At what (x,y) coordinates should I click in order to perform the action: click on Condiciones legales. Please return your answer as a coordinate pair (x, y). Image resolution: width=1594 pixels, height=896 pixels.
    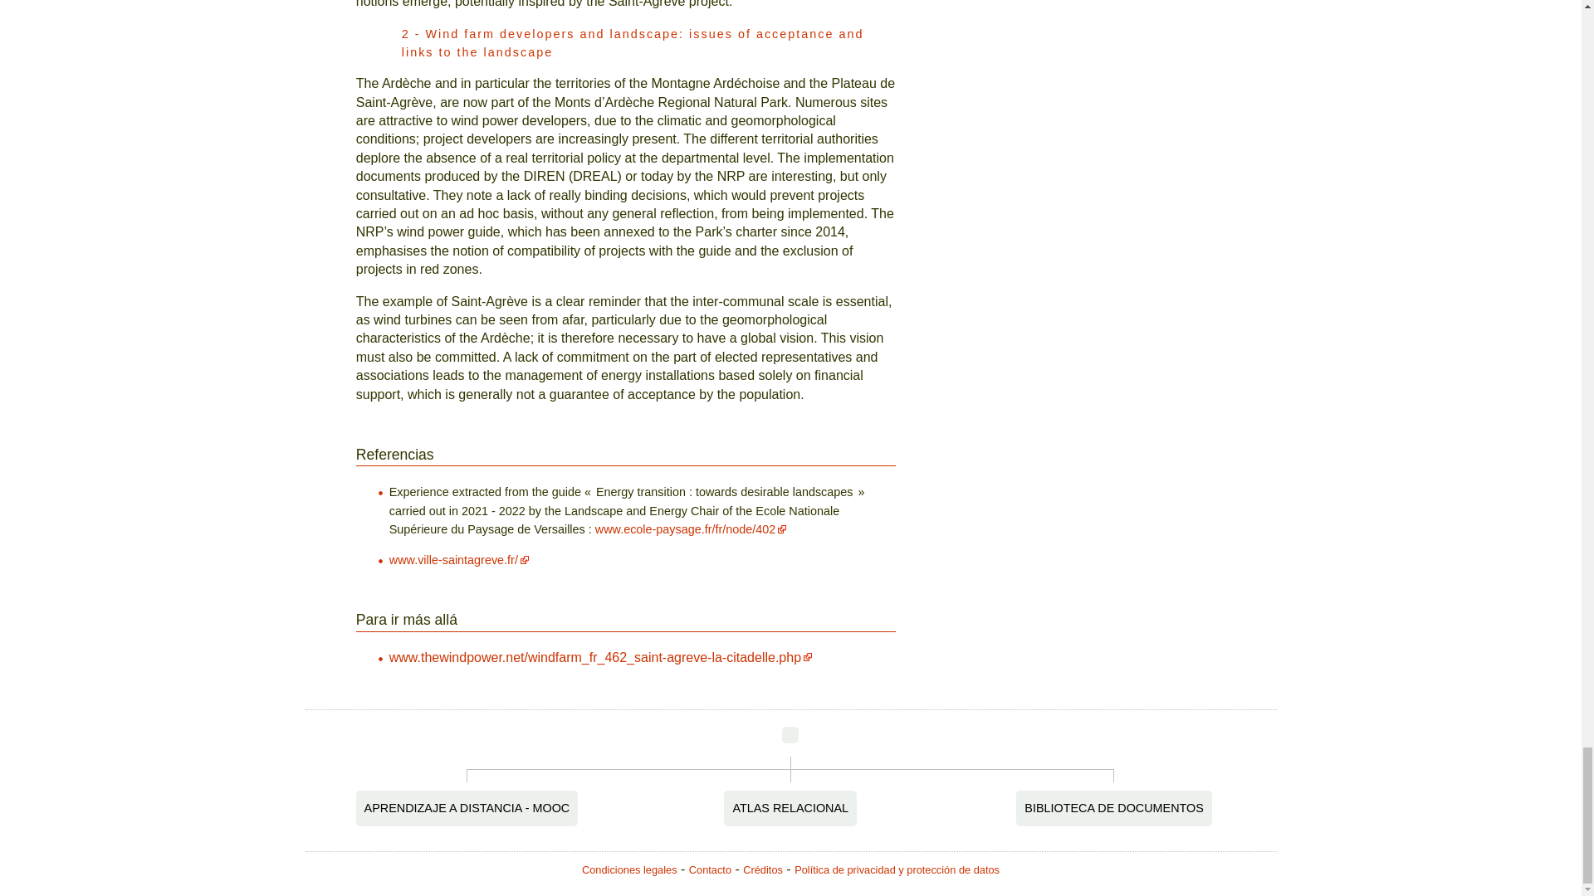
    Looking at the image, I should click on (629, 869).